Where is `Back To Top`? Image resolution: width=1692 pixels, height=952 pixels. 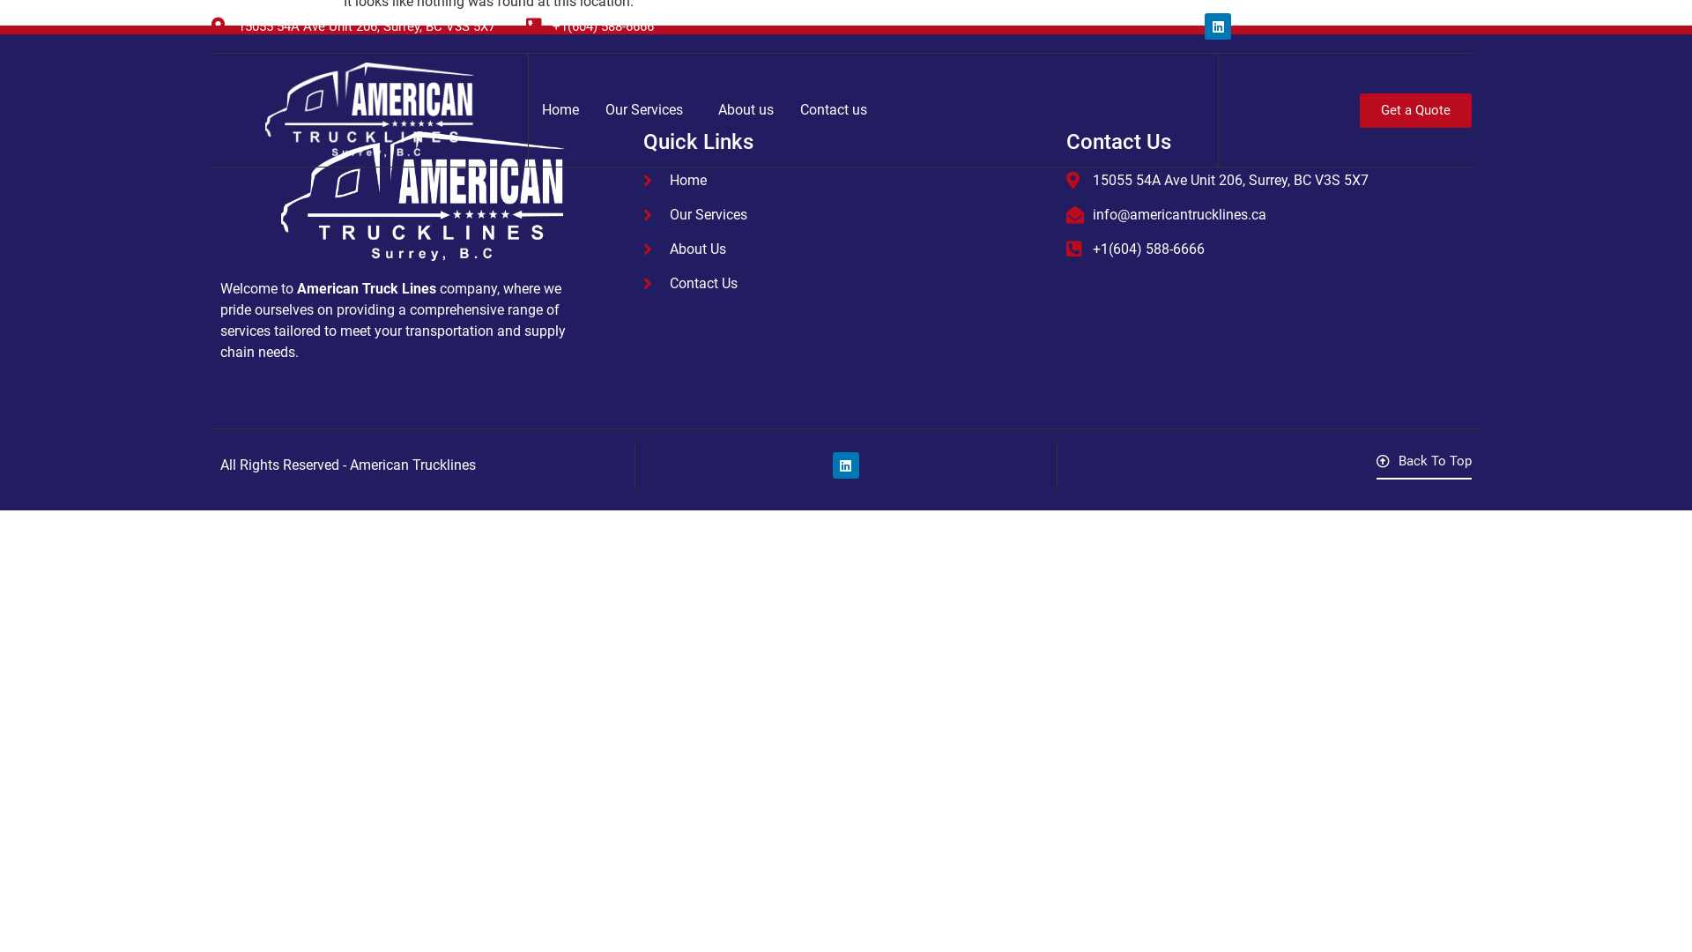 Back To Top is located at coordinates (1424, 467).